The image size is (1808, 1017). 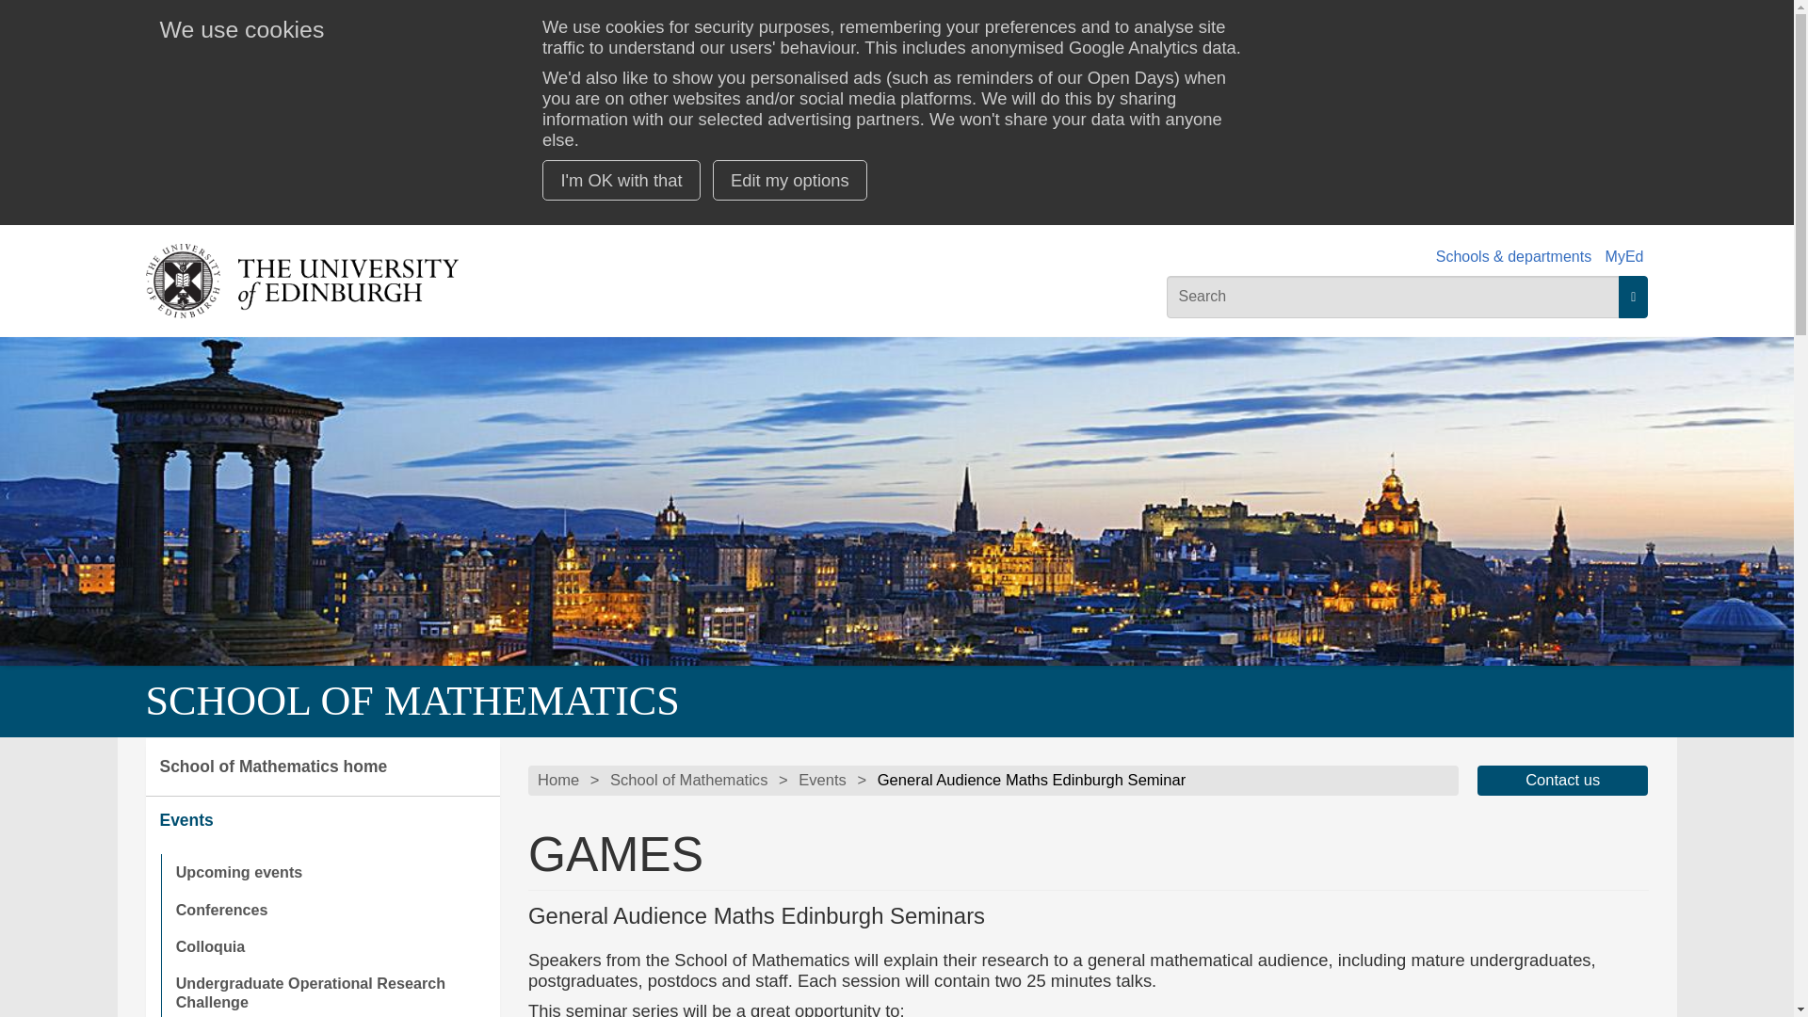 I want to click on Undergraduate Operational Research Challenge, so click(x=330, y=991).